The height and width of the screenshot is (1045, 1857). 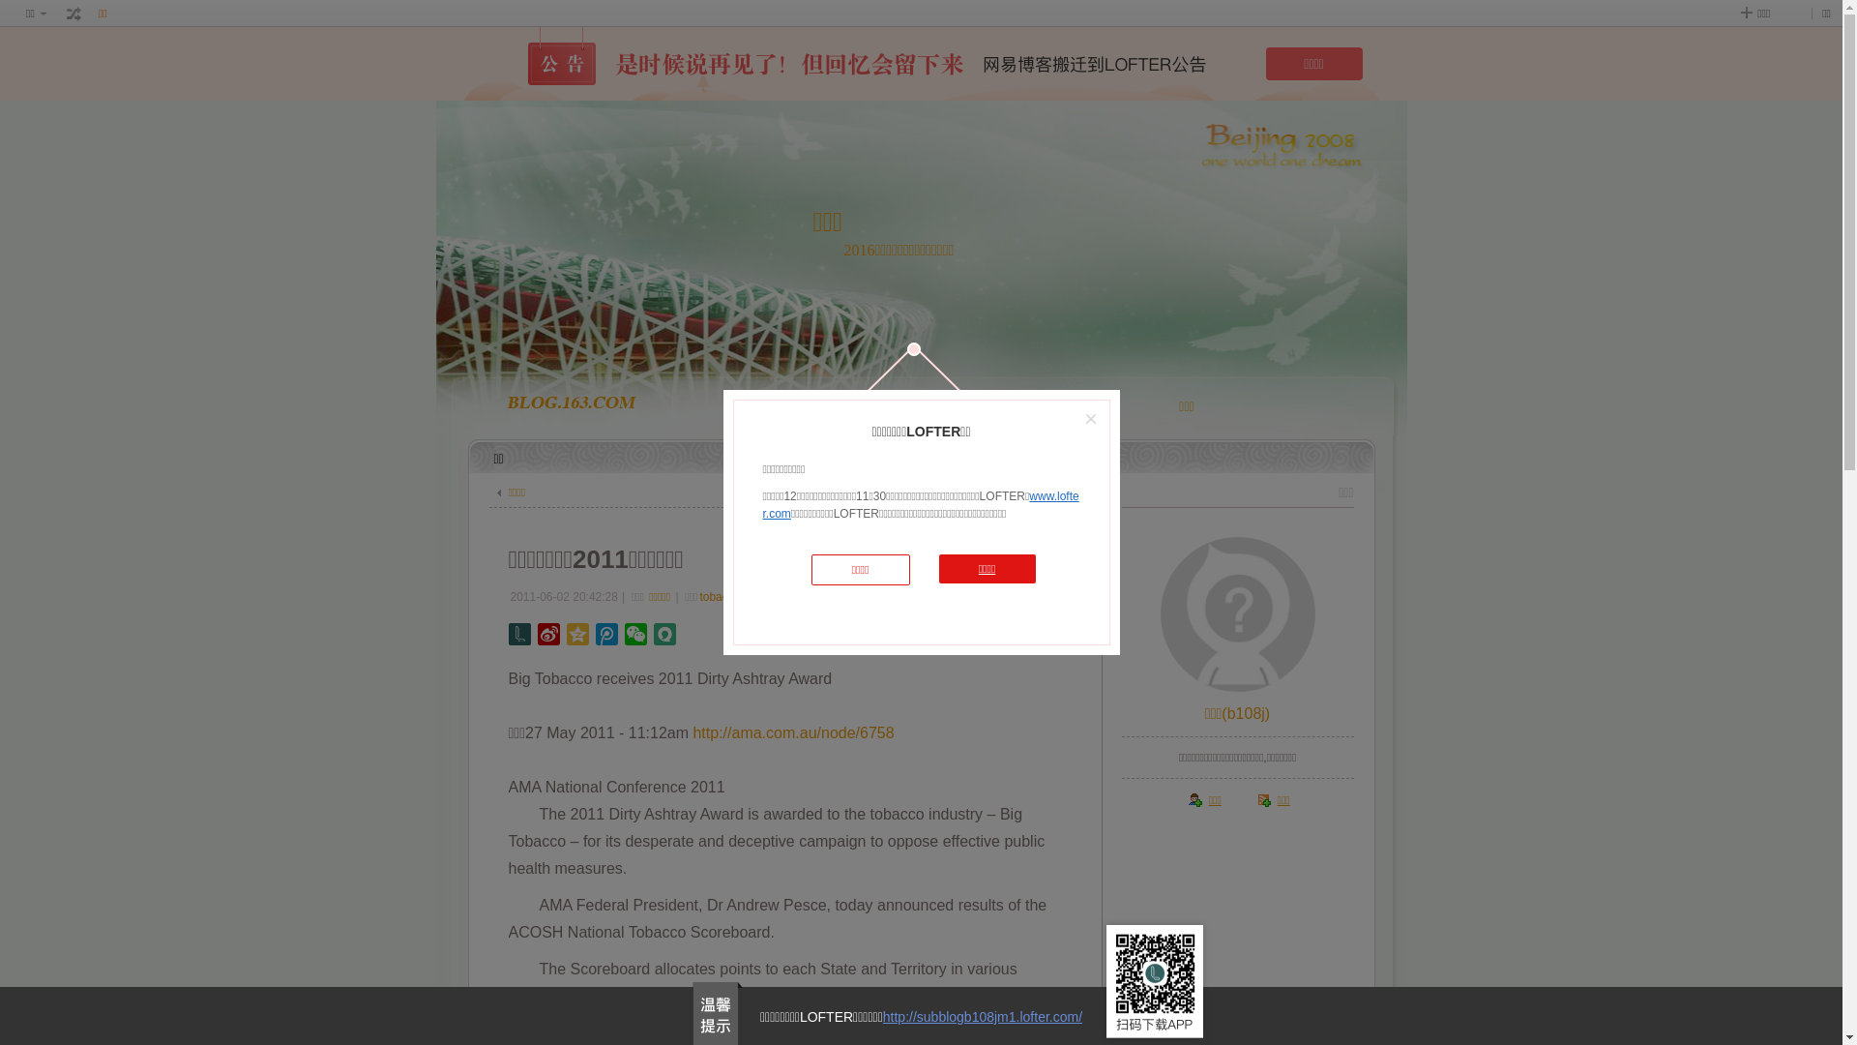 I want to click on big, so click(x=792, y=596).